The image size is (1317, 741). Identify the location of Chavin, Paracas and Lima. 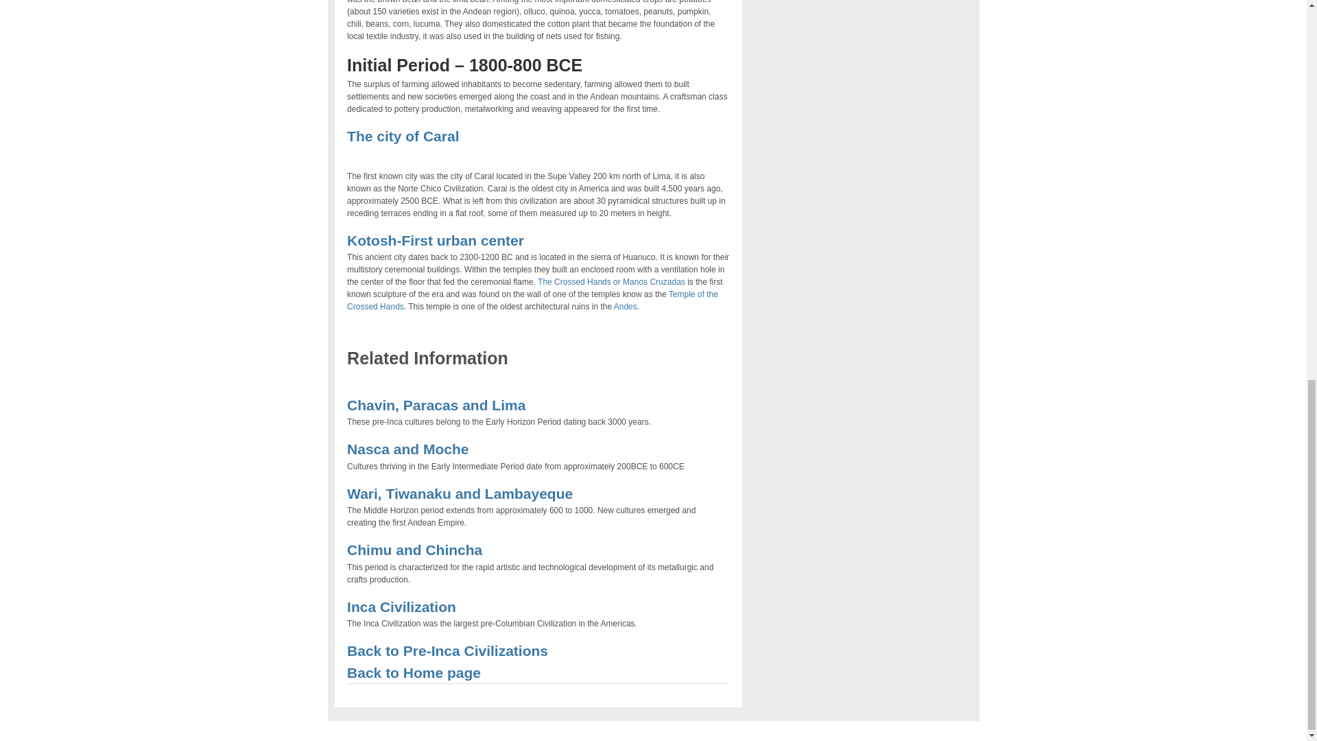
(436, 405).